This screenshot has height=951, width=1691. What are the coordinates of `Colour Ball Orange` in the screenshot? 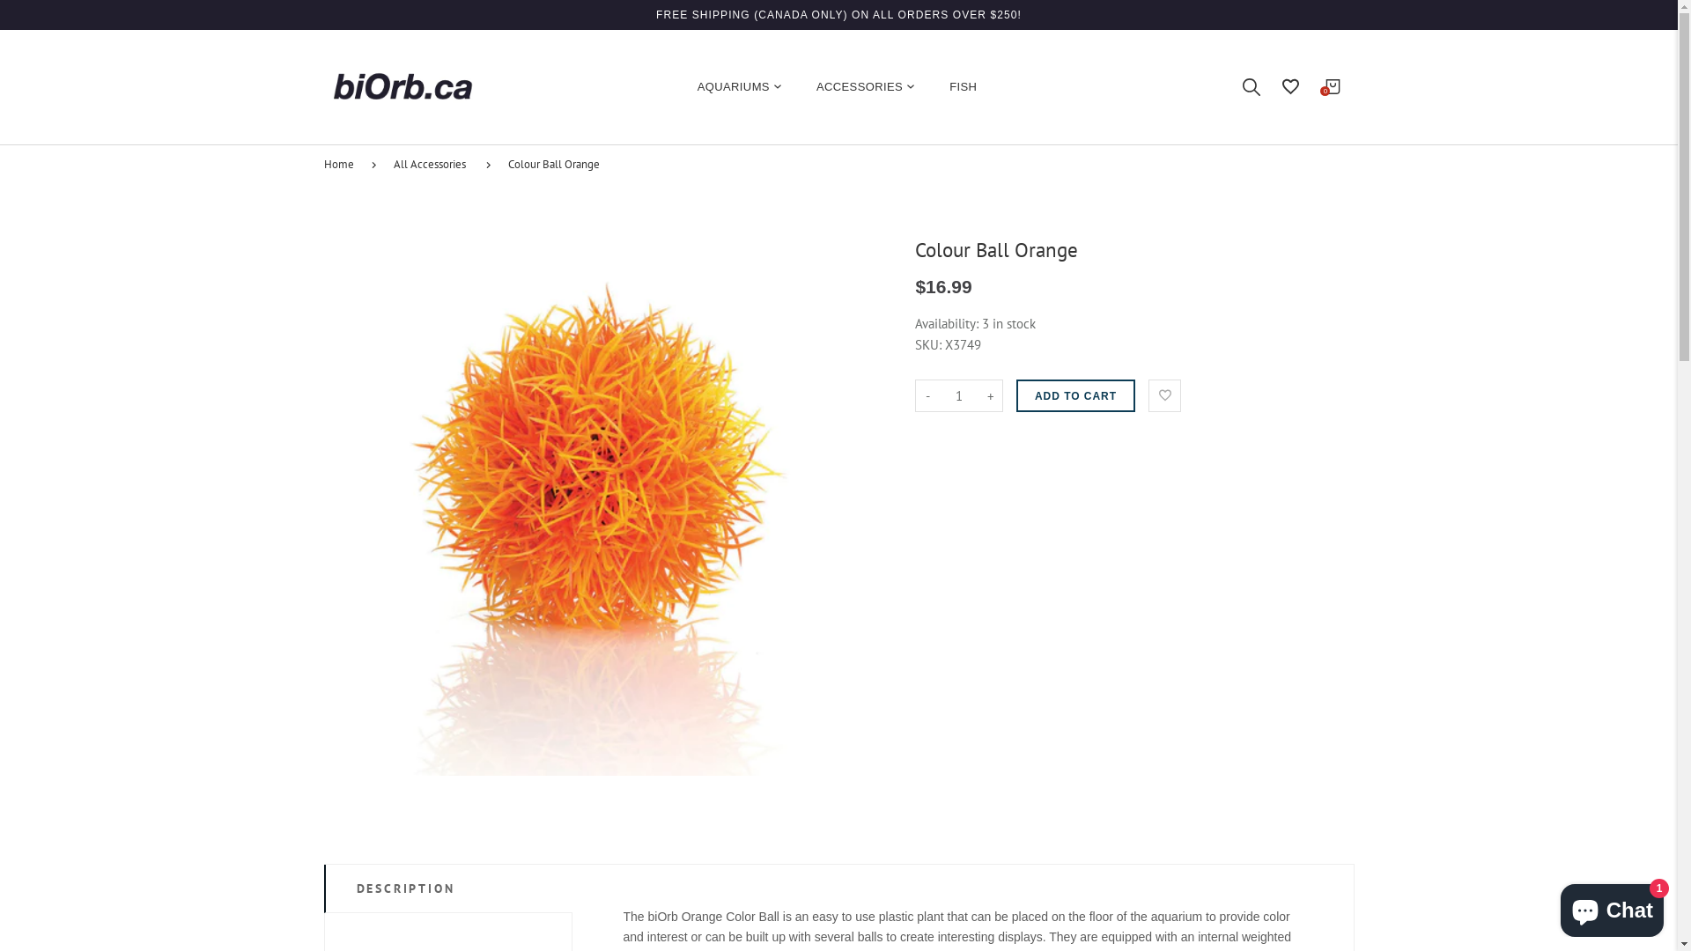 It's located at (562, 165).